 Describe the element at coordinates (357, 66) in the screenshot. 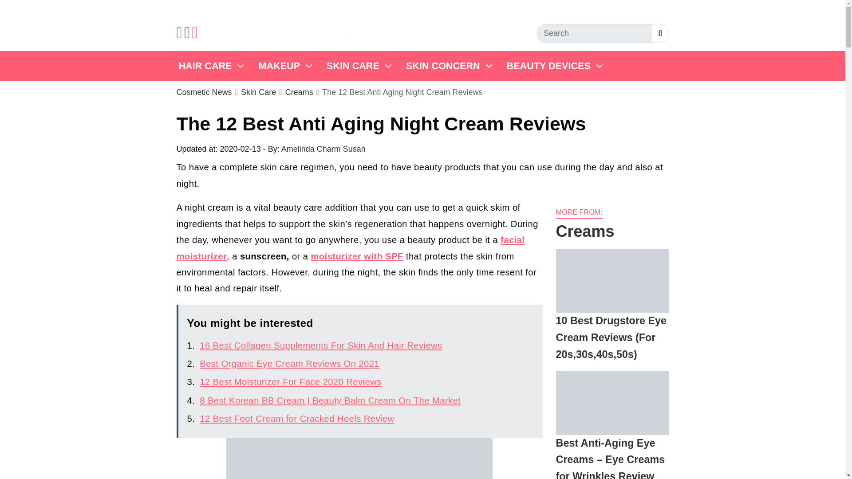

I see `SKIN CARE` at that location.